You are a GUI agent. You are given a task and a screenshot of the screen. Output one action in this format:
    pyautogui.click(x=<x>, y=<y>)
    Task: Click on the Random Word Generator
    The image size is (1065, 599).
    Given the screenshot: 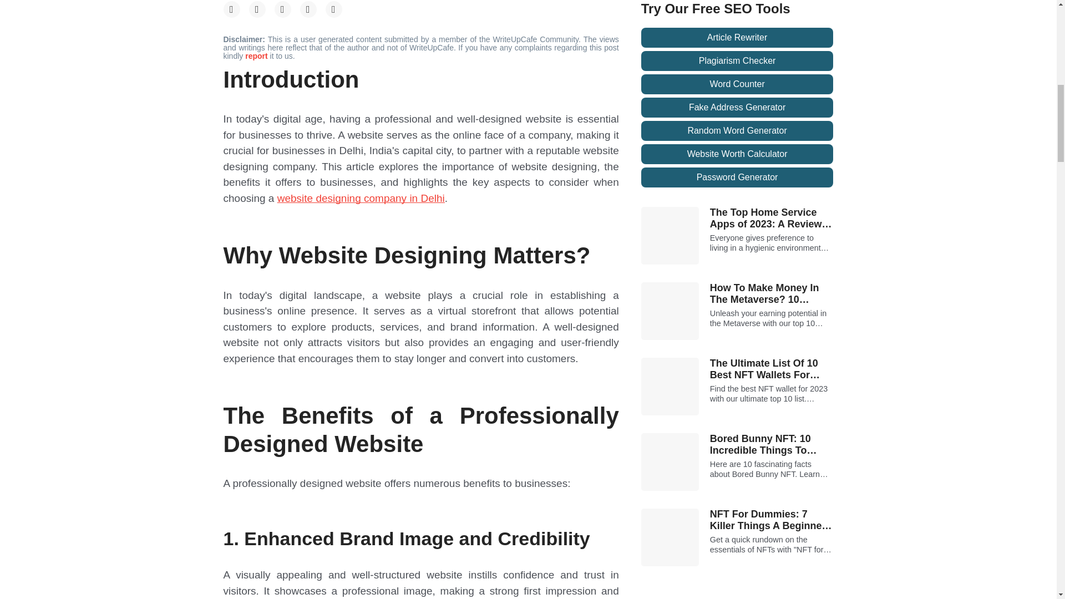 What is the action you would take?
    pyautogui.click(x=737, y=131)
    